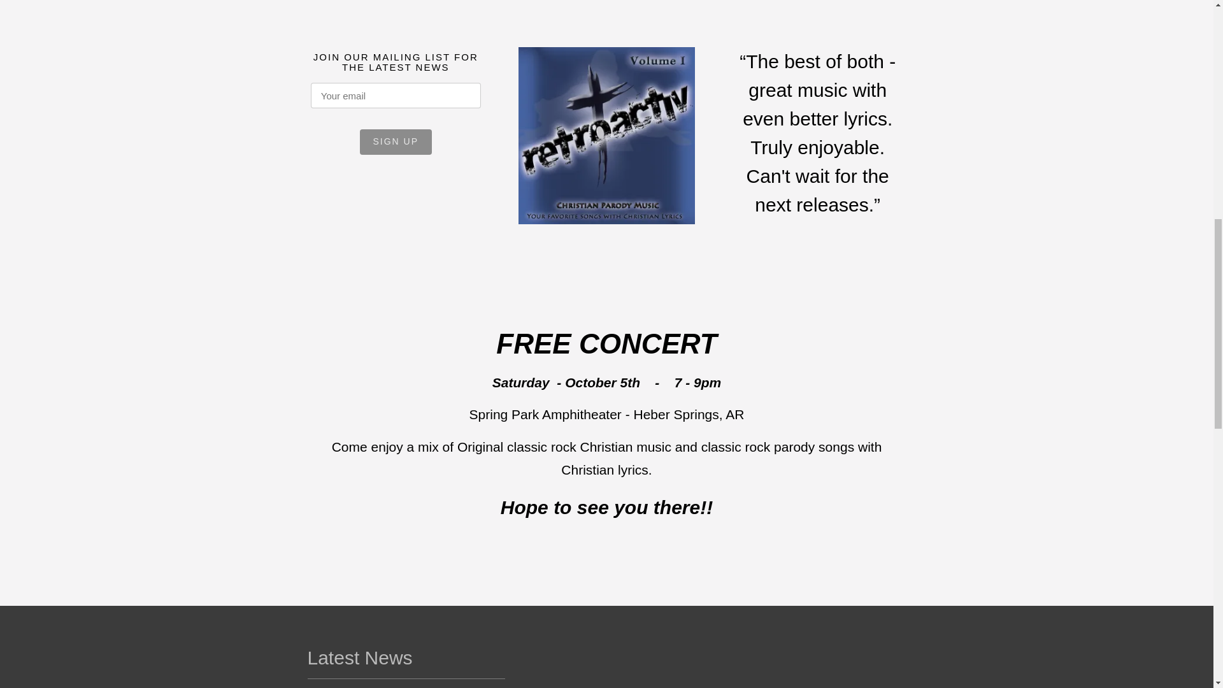 This screenshot has height=688, width=1223. What do you see at coordinates (395, 142) in the screenshot?
I see `SIGN UP` at bounding box center [395, 142].